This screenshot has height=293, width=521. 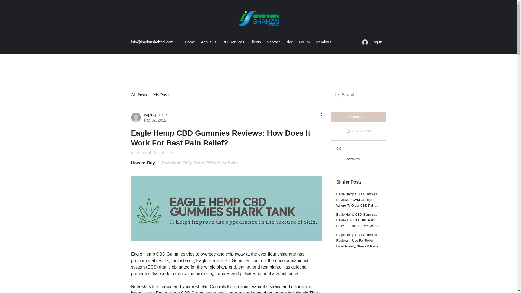 I want to click on About Us, so click(x=208, y=42).